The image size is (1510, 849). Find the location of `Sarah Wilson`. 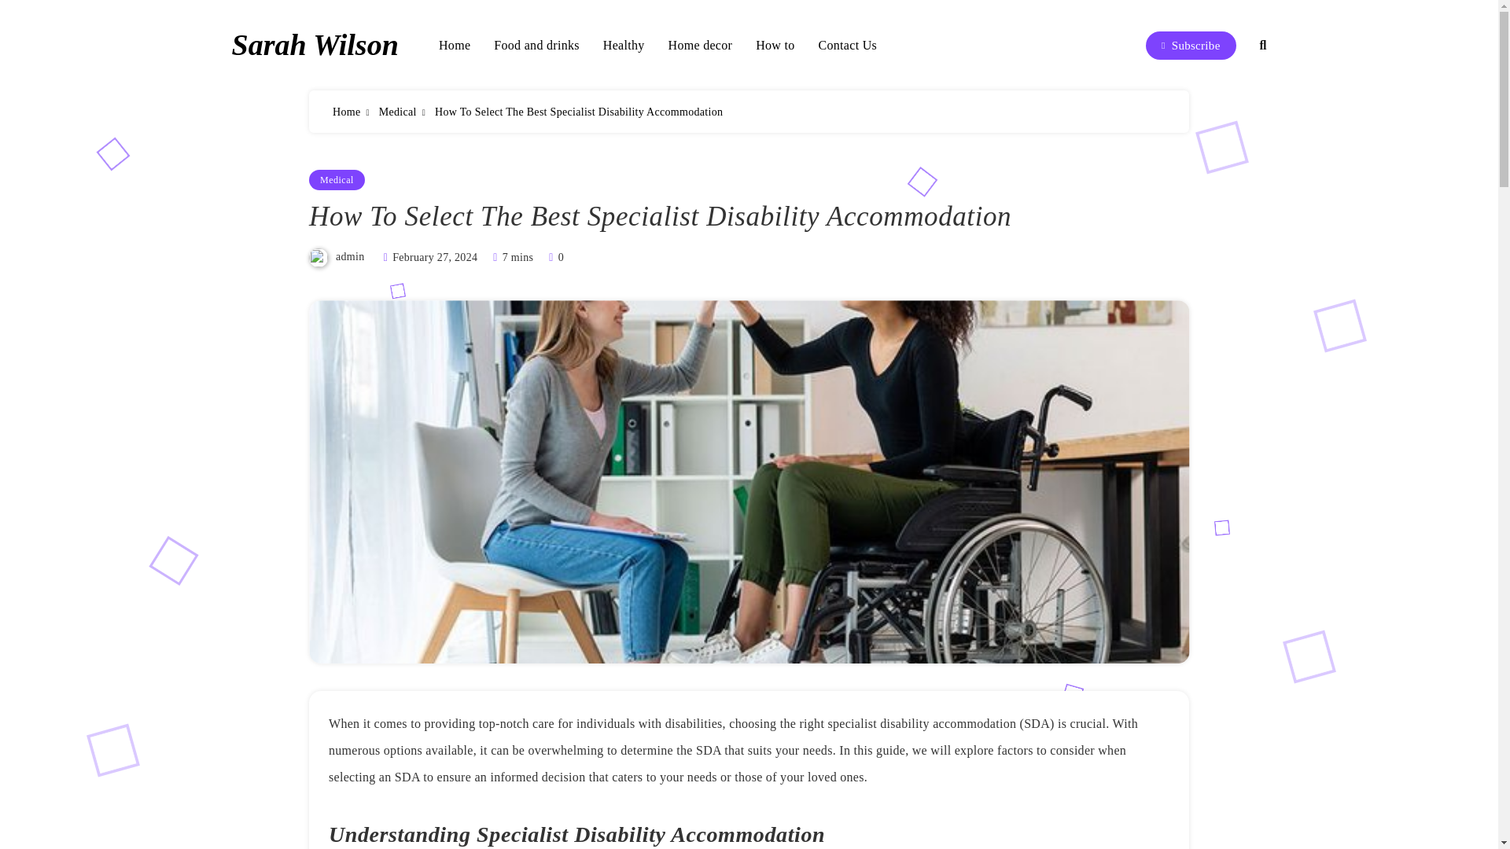

Sarah Wilson is located at coordinates (315, 44).